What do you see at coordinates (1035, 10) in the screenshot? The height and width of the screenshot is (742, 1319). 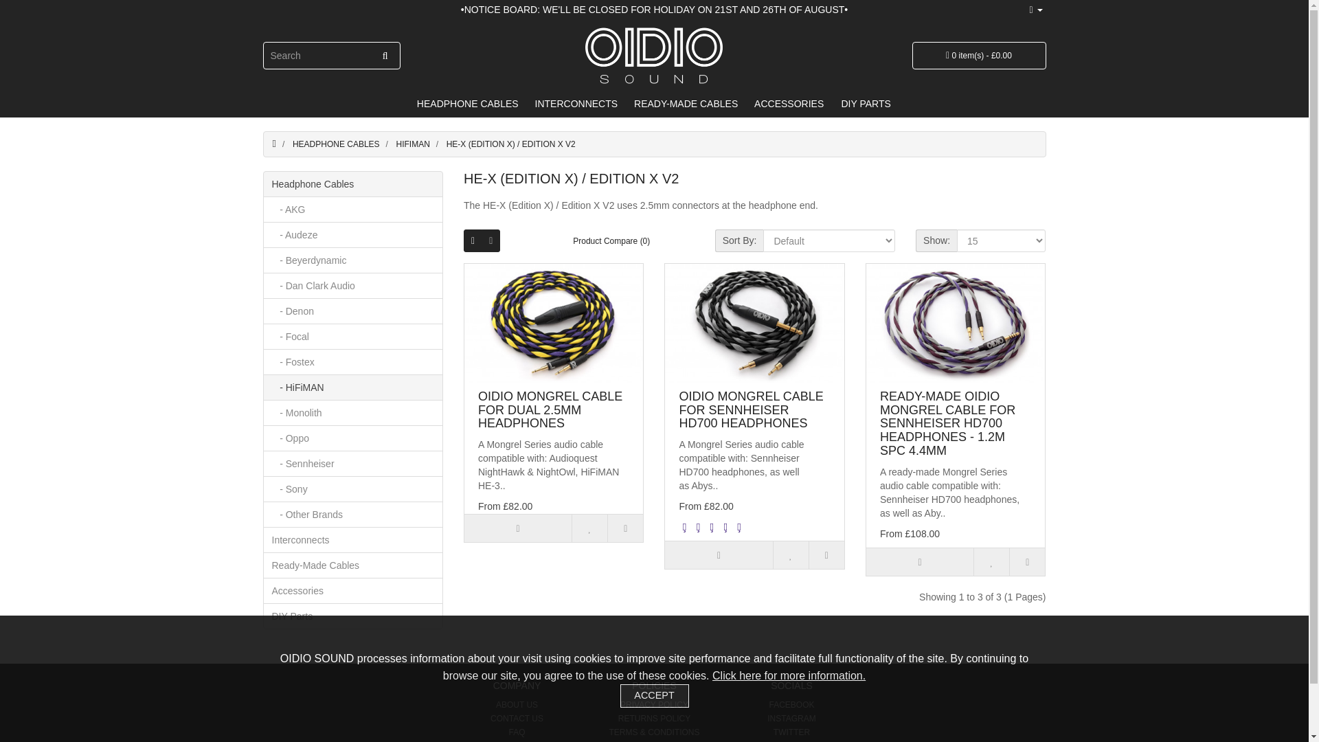 I see `My Account` at bounding box center [1035, 10].